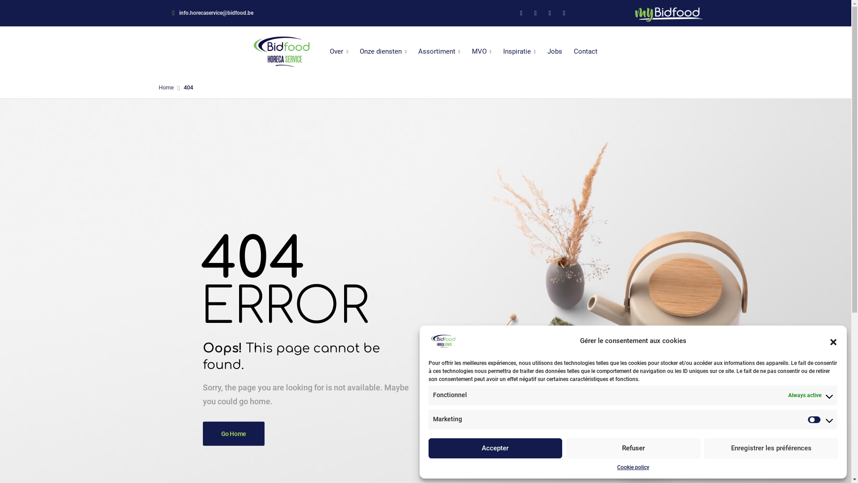 This screenshot has height=483, width=858. I want to click on Home, so click(166, 88).